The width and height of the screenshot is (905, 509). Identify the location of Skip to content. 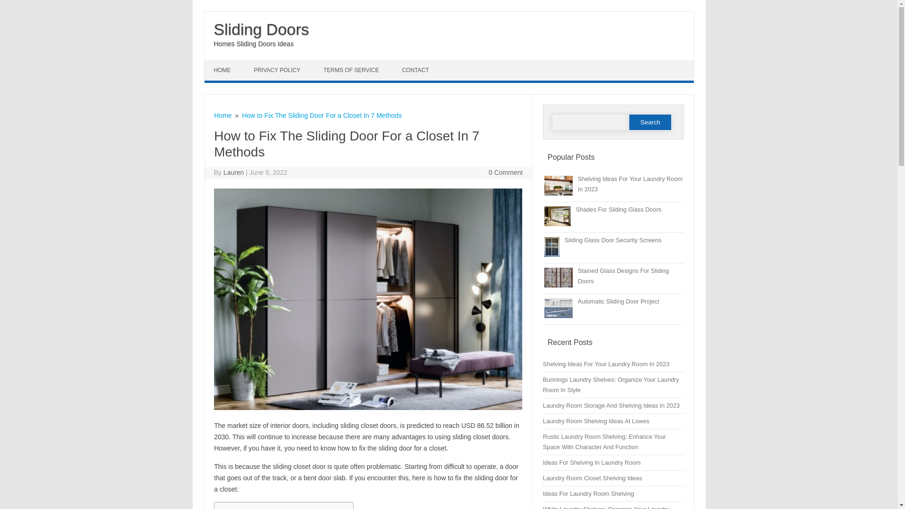
(226, 63).